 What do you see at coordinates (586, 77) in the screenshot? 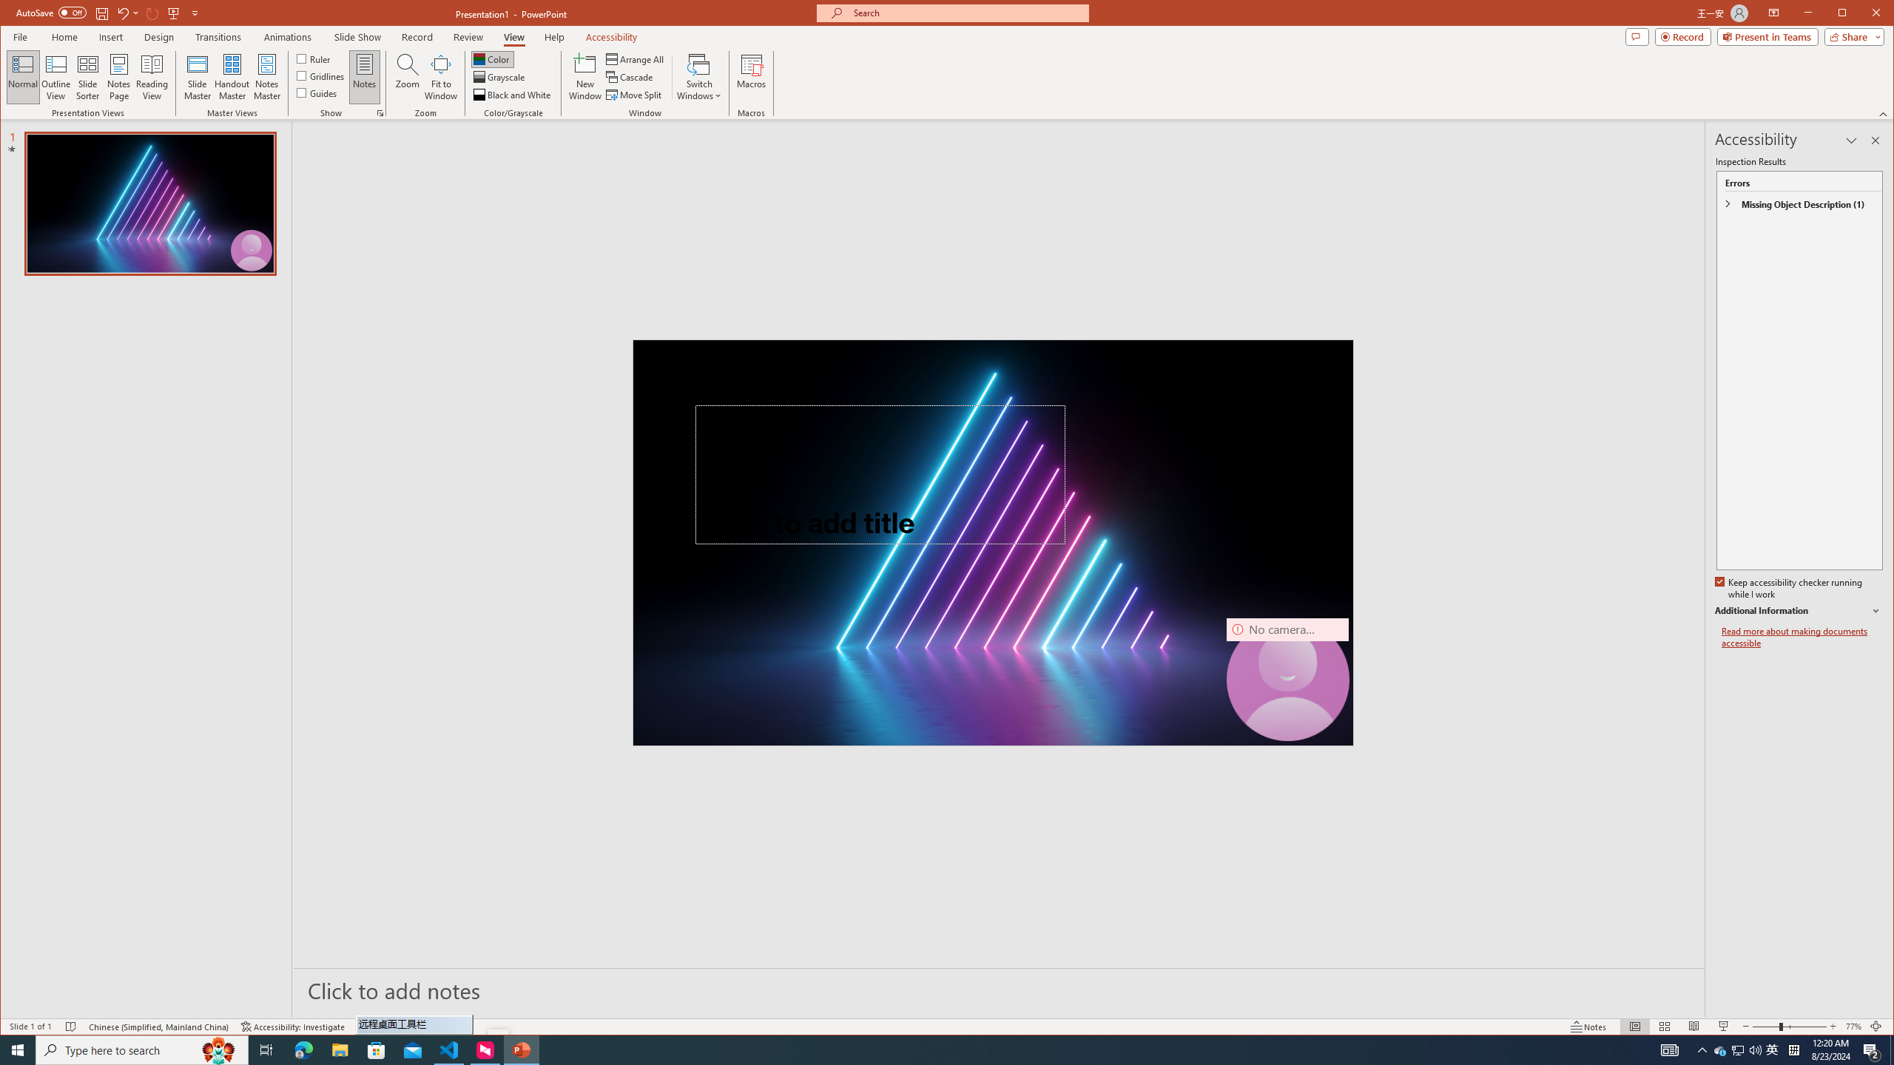
I see `New Window` at bounding box center [586, 77].